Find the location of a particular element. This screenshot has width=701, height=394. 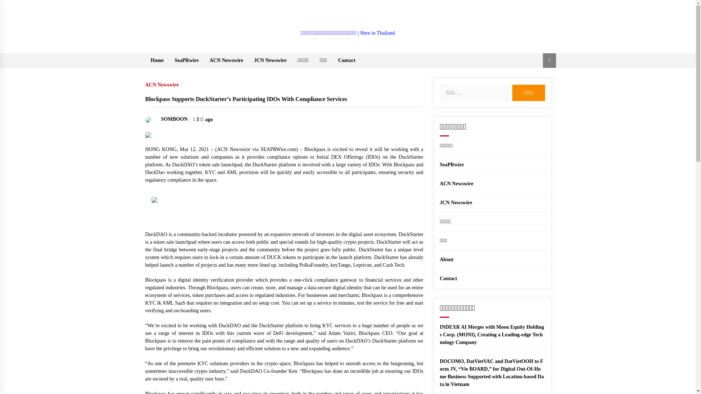

SeaPRwire is located at coordinates (451, 165).